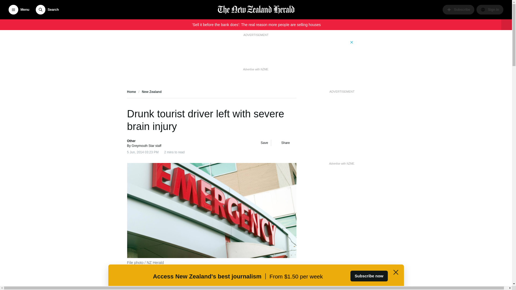  What do you see at coordinates (19, 10) in the screenshot?
I see `Menu` at bounding box center [19, 10].